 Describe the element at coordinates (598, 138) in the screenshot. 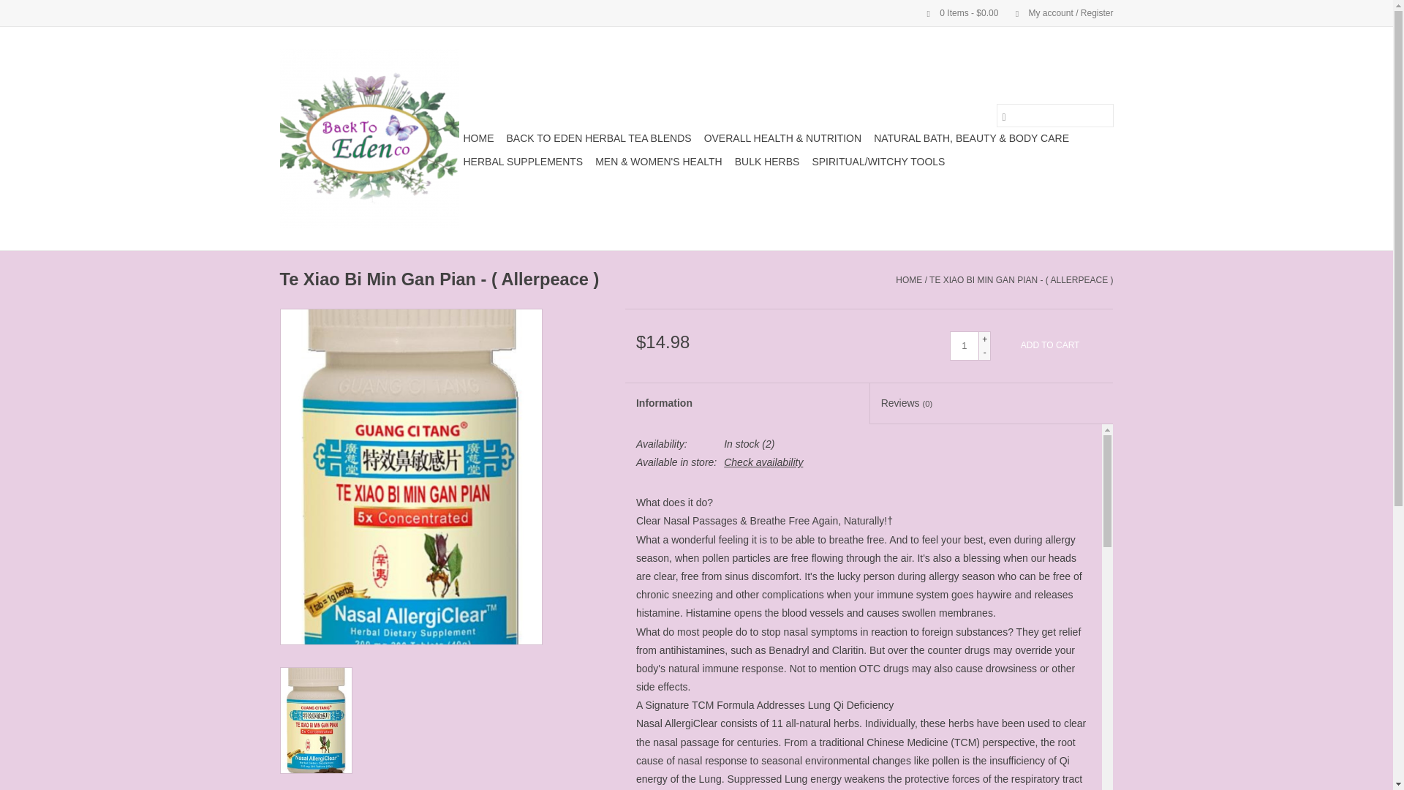

I see `Back to Eden Herbal Tea Blends` at that location.